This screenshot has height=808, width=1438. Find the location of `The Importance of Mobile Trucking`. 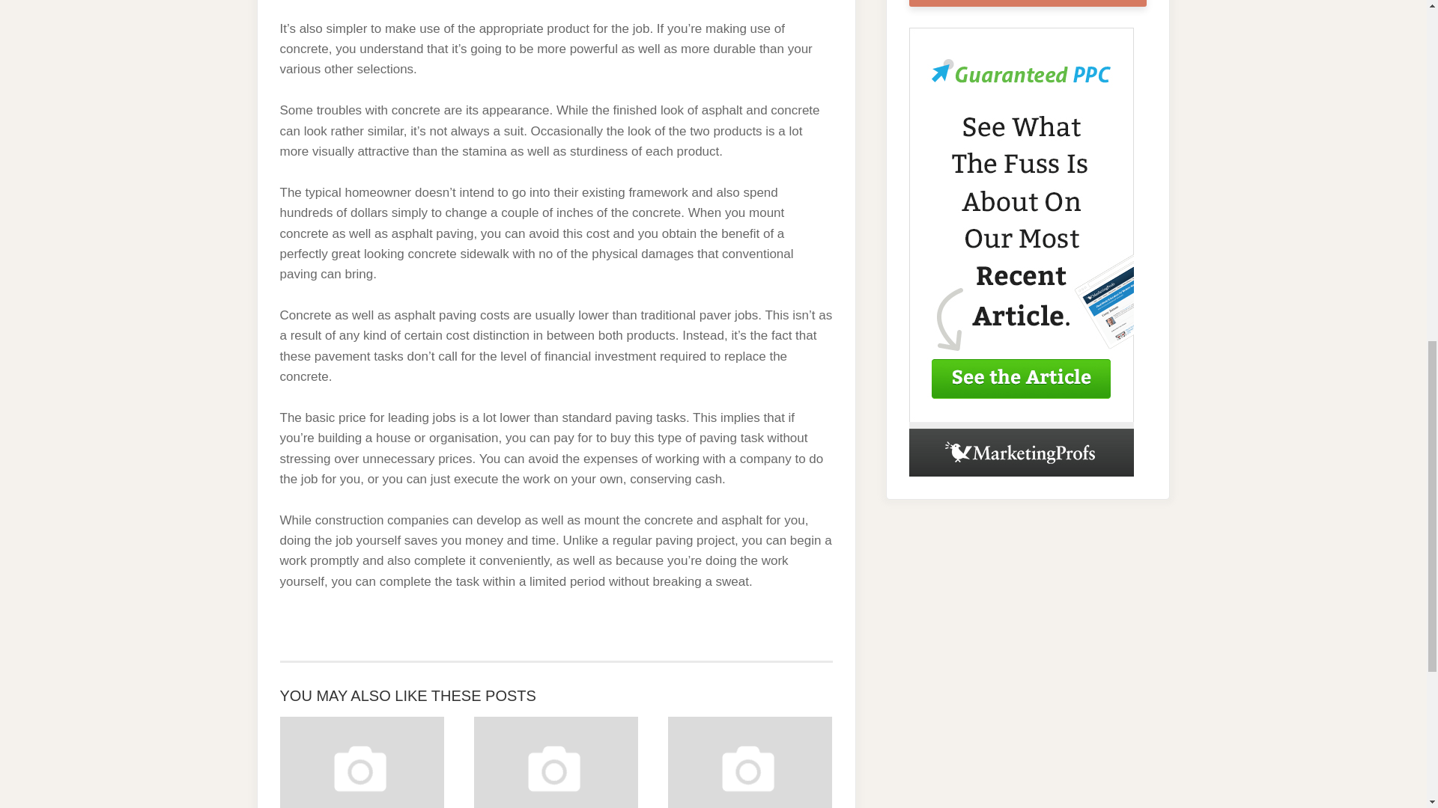

The Importance of Mobile Trucking is located at coordinates (362, 762).